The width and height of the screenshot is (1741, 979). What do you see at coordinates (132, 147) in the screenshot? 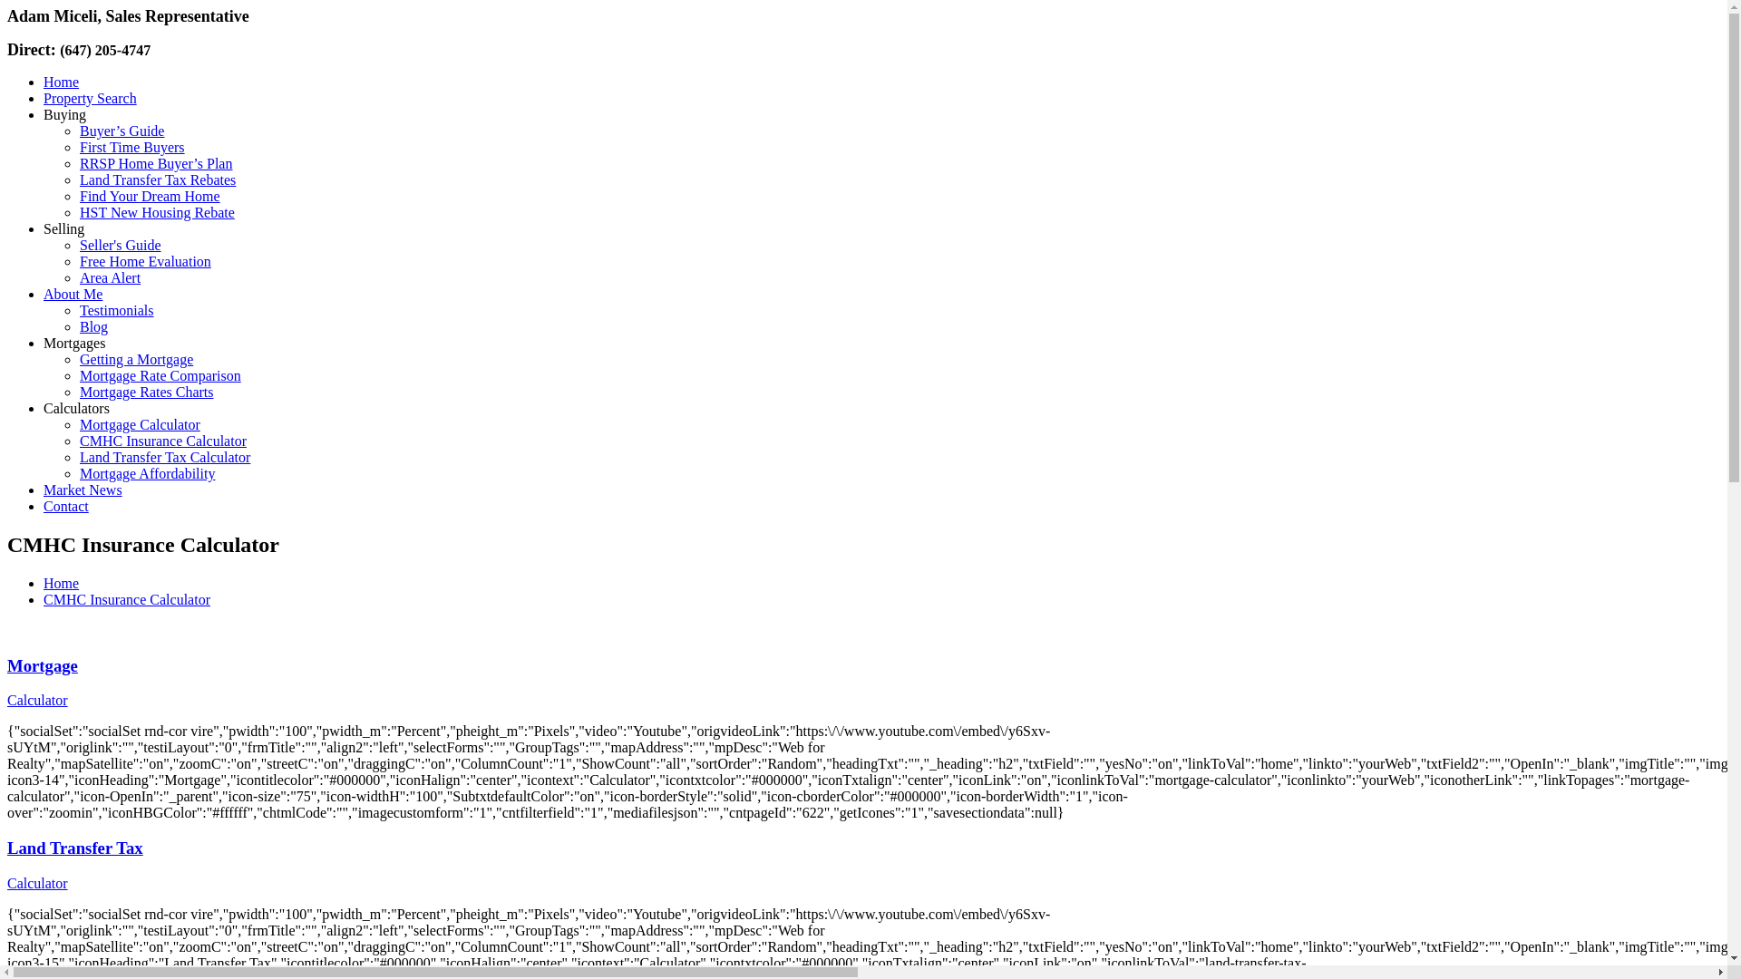
I see `First Time Buyers` at bounding box center [132, 147].